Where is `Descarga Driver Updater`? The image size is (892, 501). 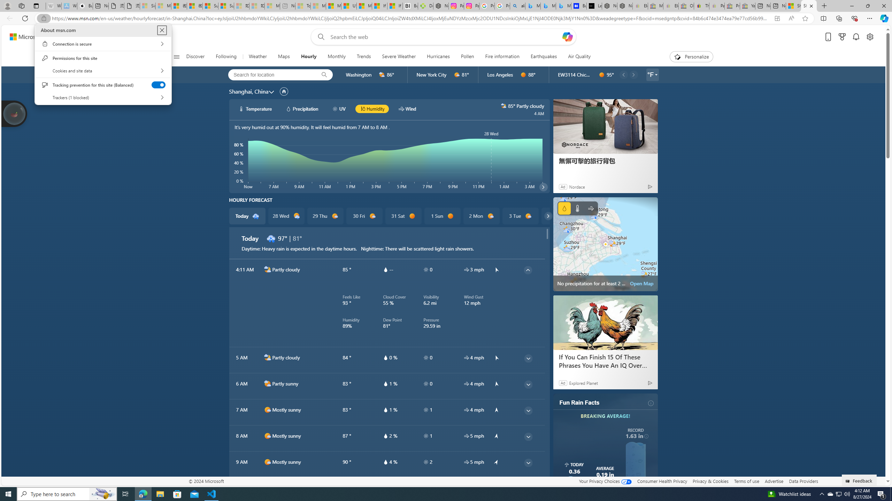
Descarga Driver Updater is located at coordinates (425, 6).